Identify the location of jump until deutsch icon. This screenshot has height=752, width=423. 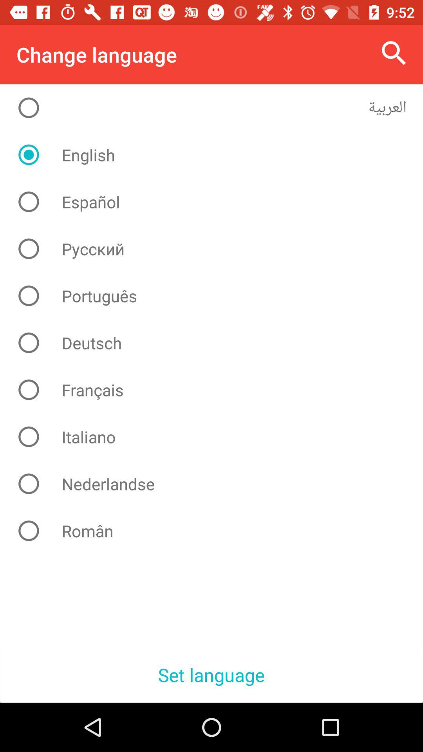
(218, 343).